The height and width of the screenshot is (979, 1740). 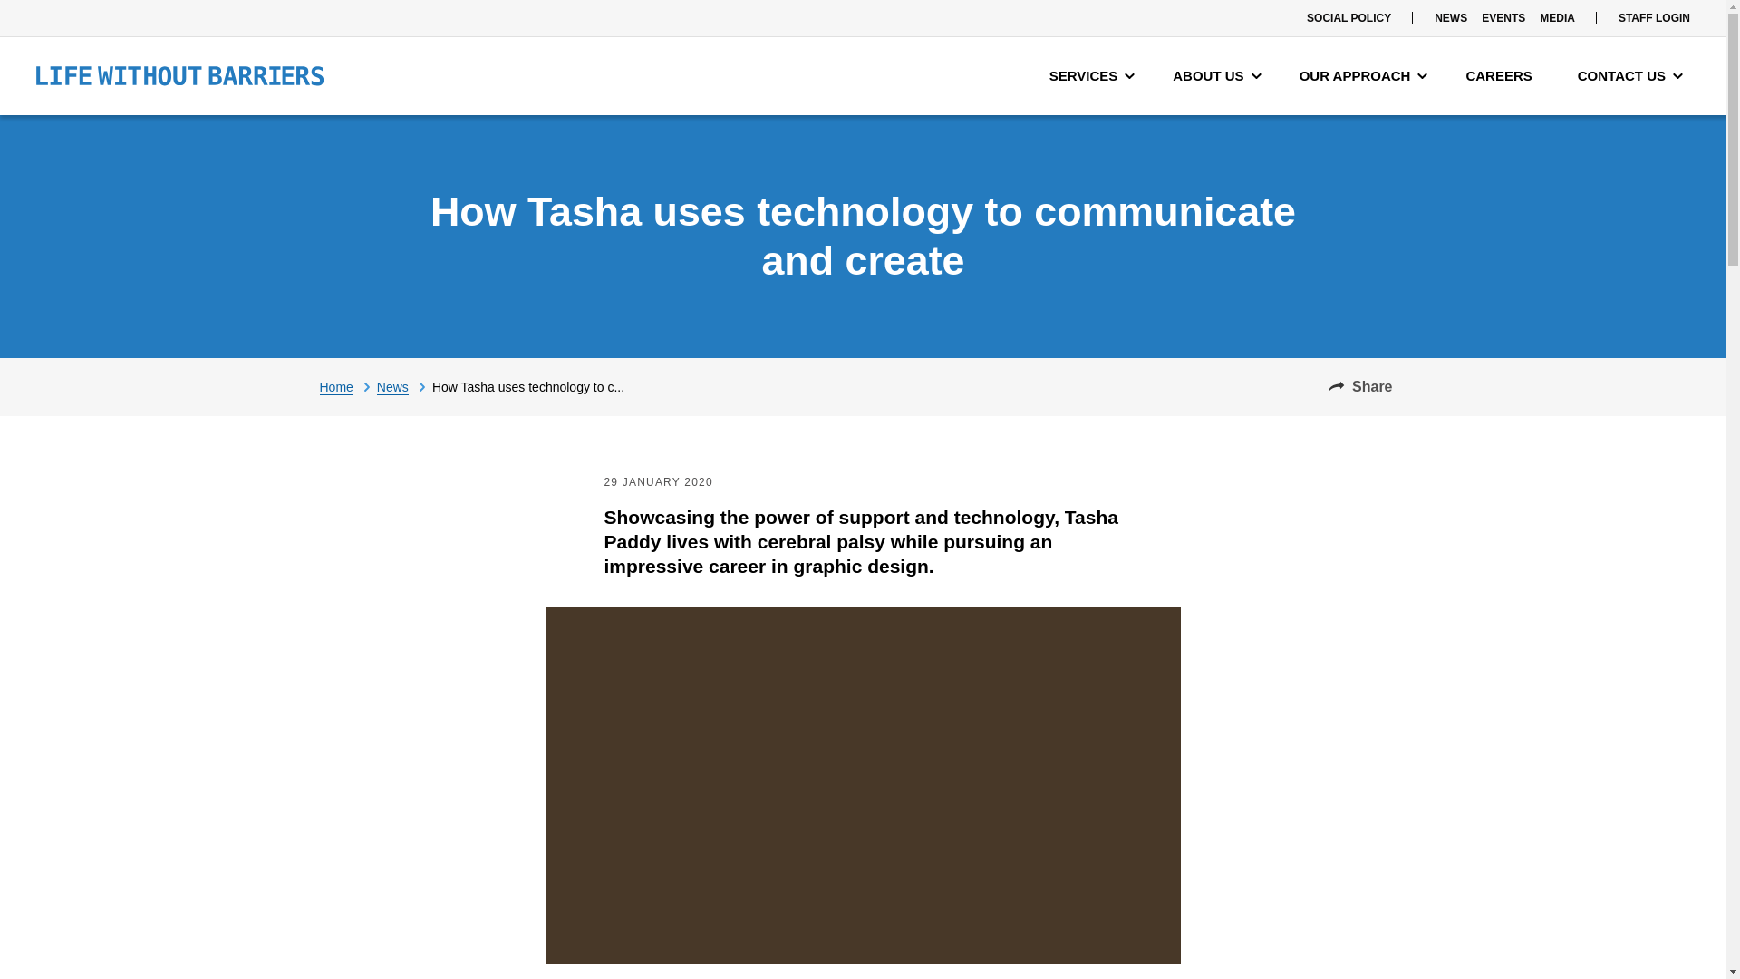 What do you see at coordinates (1503, 76) in the screenshot?
I see `CAREERS` at bounding box center [1503, 76].